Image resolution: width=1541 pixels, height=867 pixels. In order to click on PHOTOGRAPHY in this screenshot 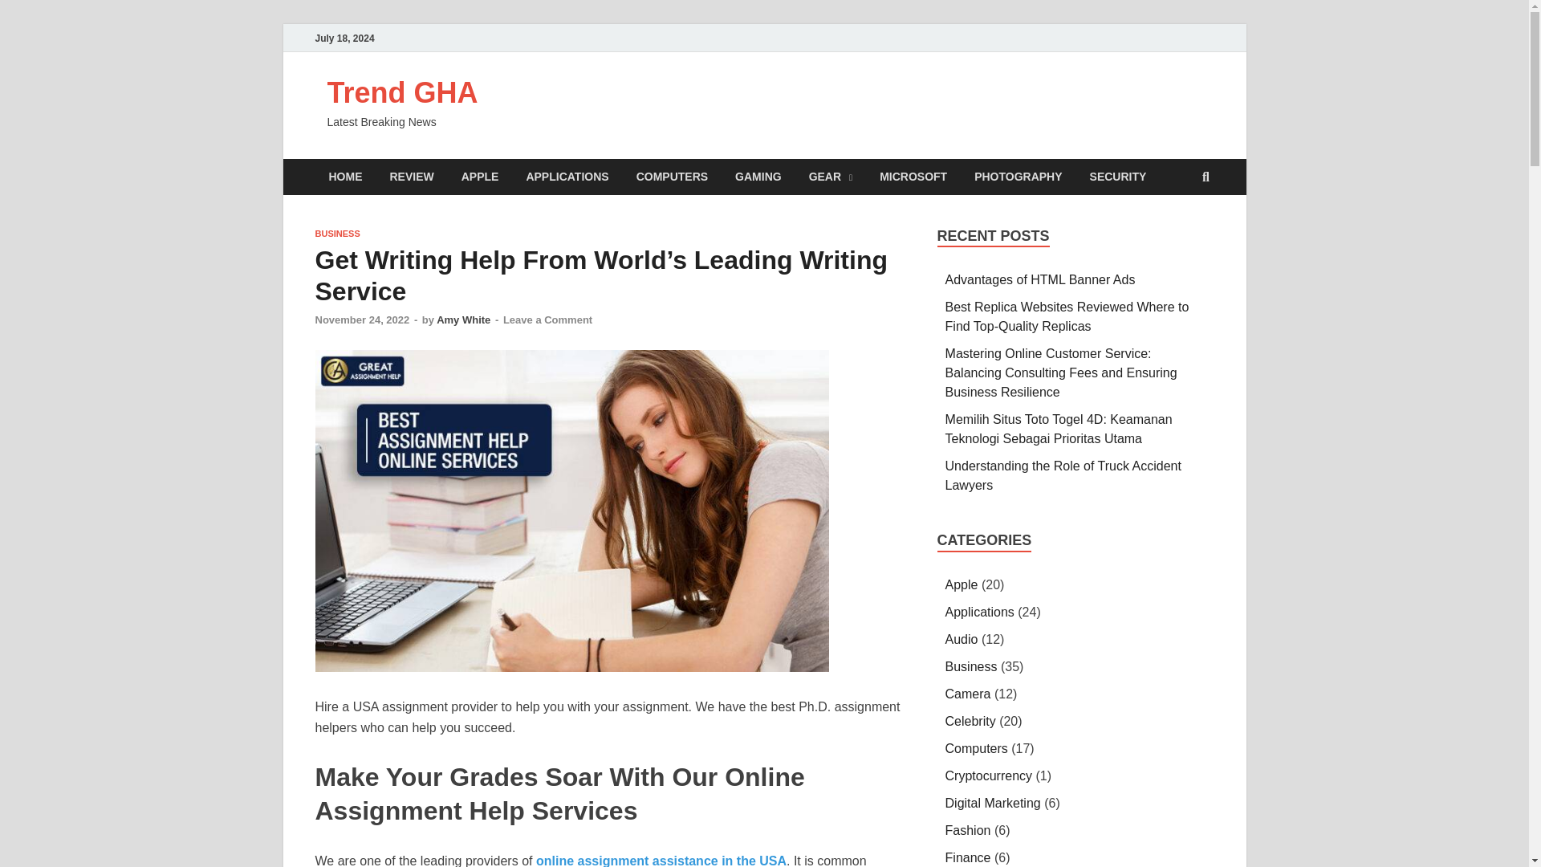, I will do `click(1018, 177)`.